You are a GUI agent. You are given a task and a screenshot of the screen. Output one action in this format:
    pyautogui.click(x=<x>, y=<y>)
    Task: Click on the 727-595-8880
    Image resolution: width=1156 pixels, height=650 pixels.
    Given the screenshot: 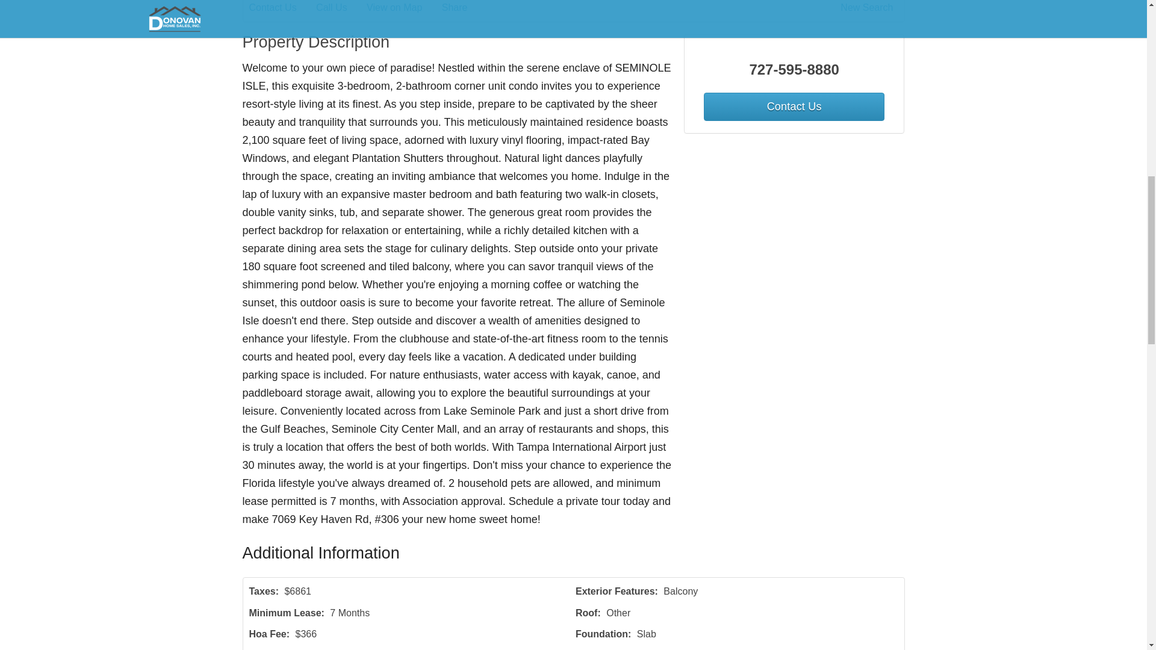 What is the action you would take?
    pyautogui.click(x=795, y=70)
    